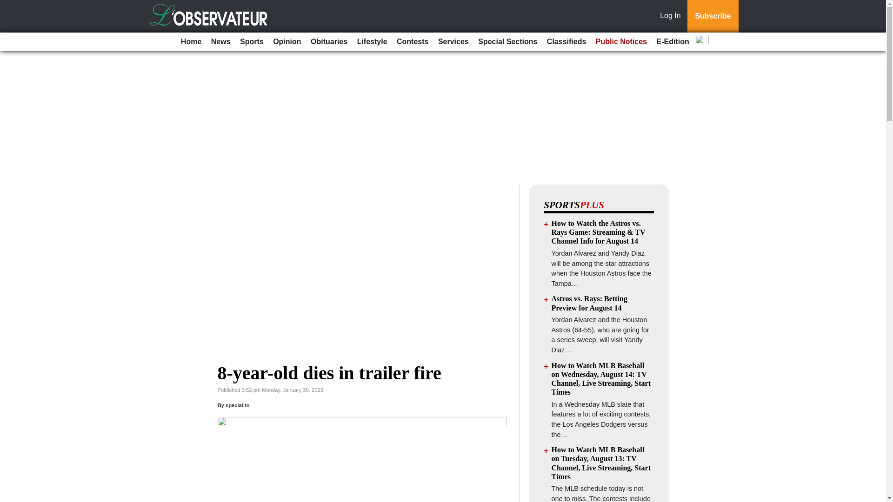 This screenshot has height=502, width=893. Describe the element at coordinates (238, 405) in the screenshot. I see `special.to` at that location.